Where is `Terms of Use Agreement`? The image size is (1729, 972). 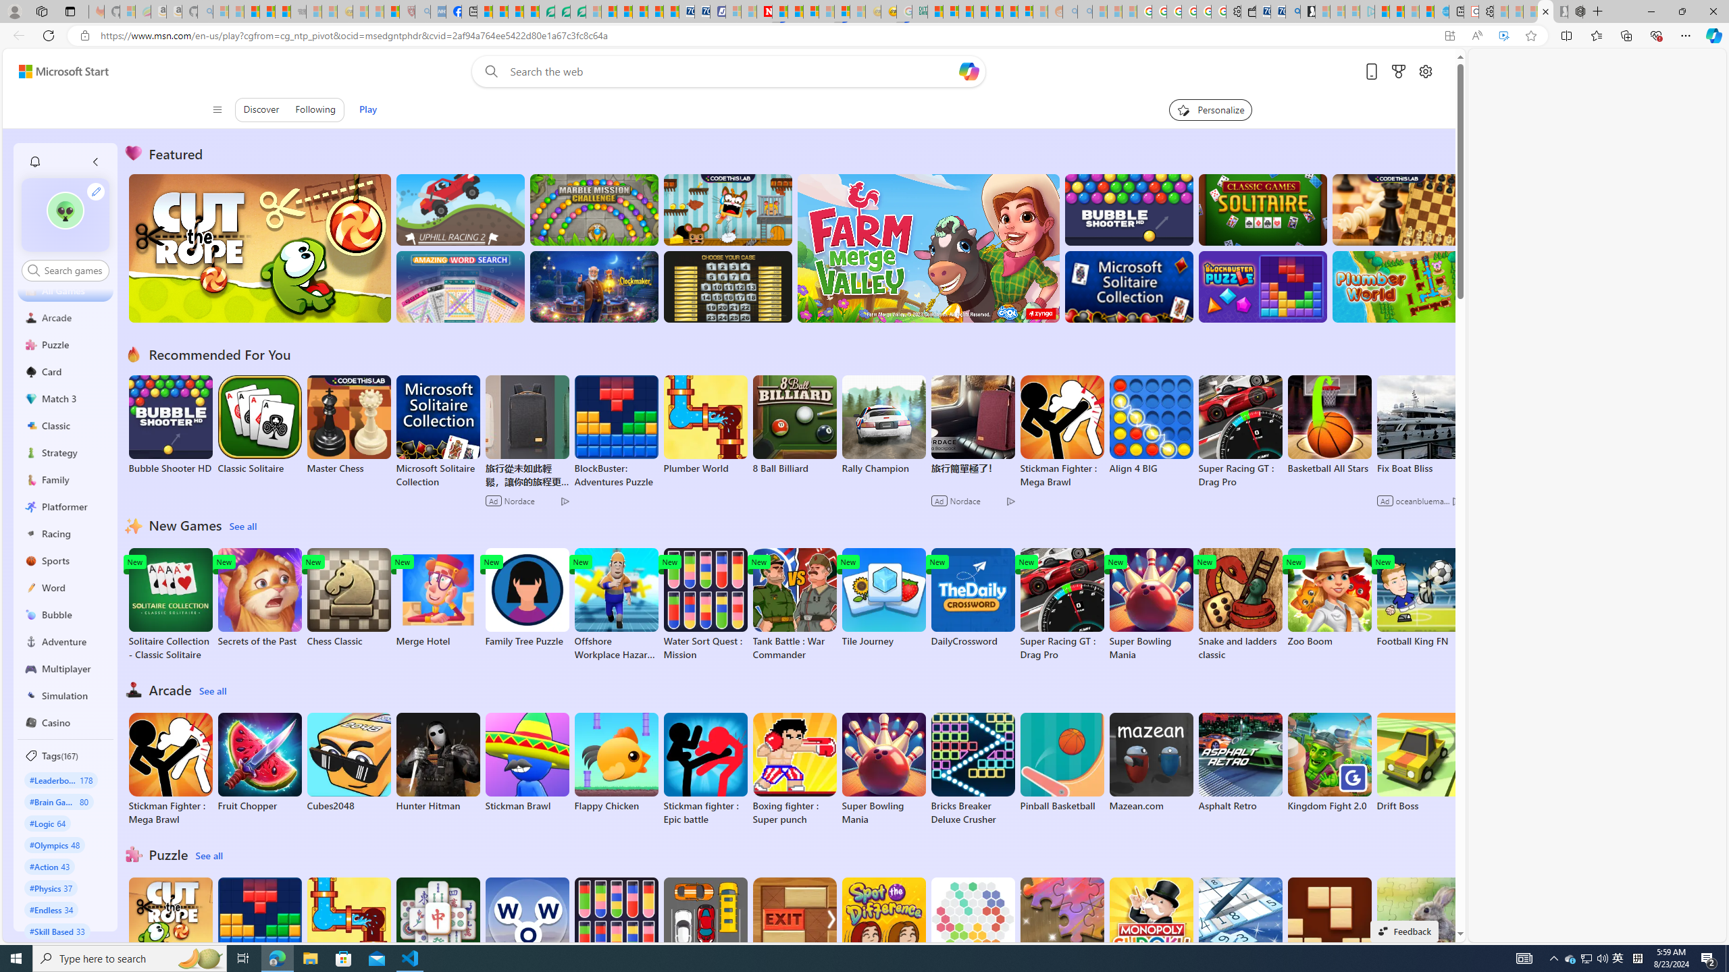 Terms of Use Agreement is located at coordinates (563, 11).